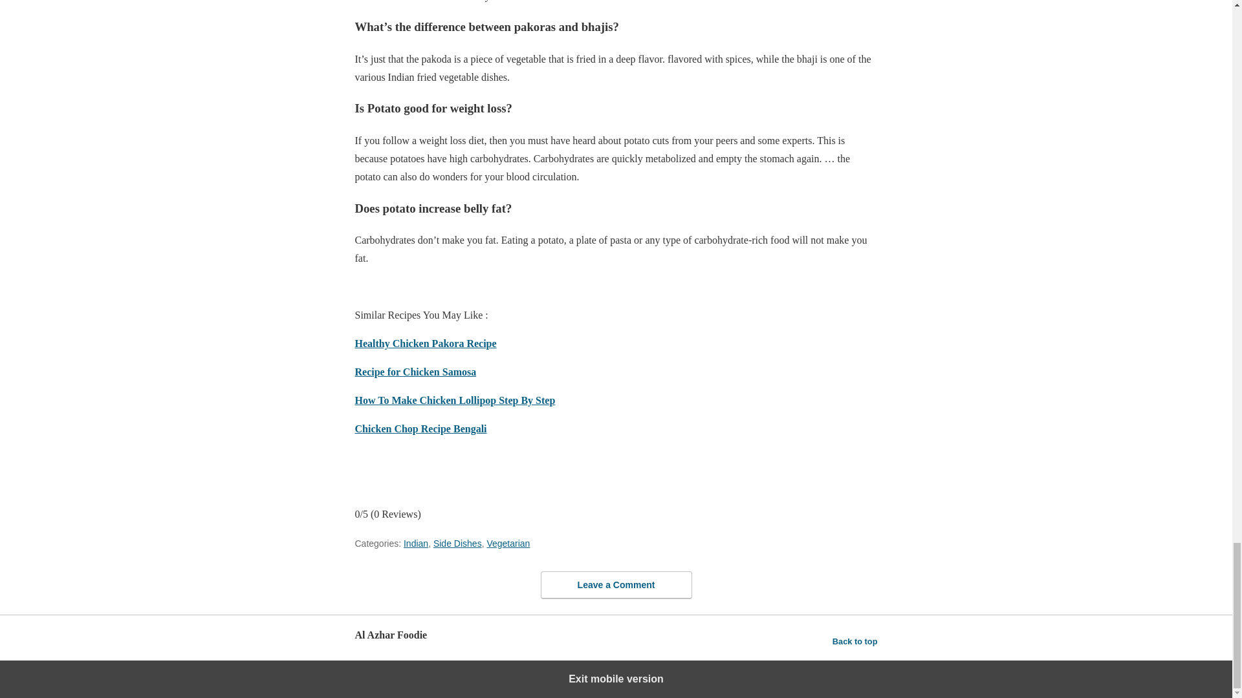 Image resolution: width=1242 pixels, height=698 pixels. Describe the element at coordinates (420, 428) in the screenshot. I see `Chicken Chop Recipe Bengali` at that location.